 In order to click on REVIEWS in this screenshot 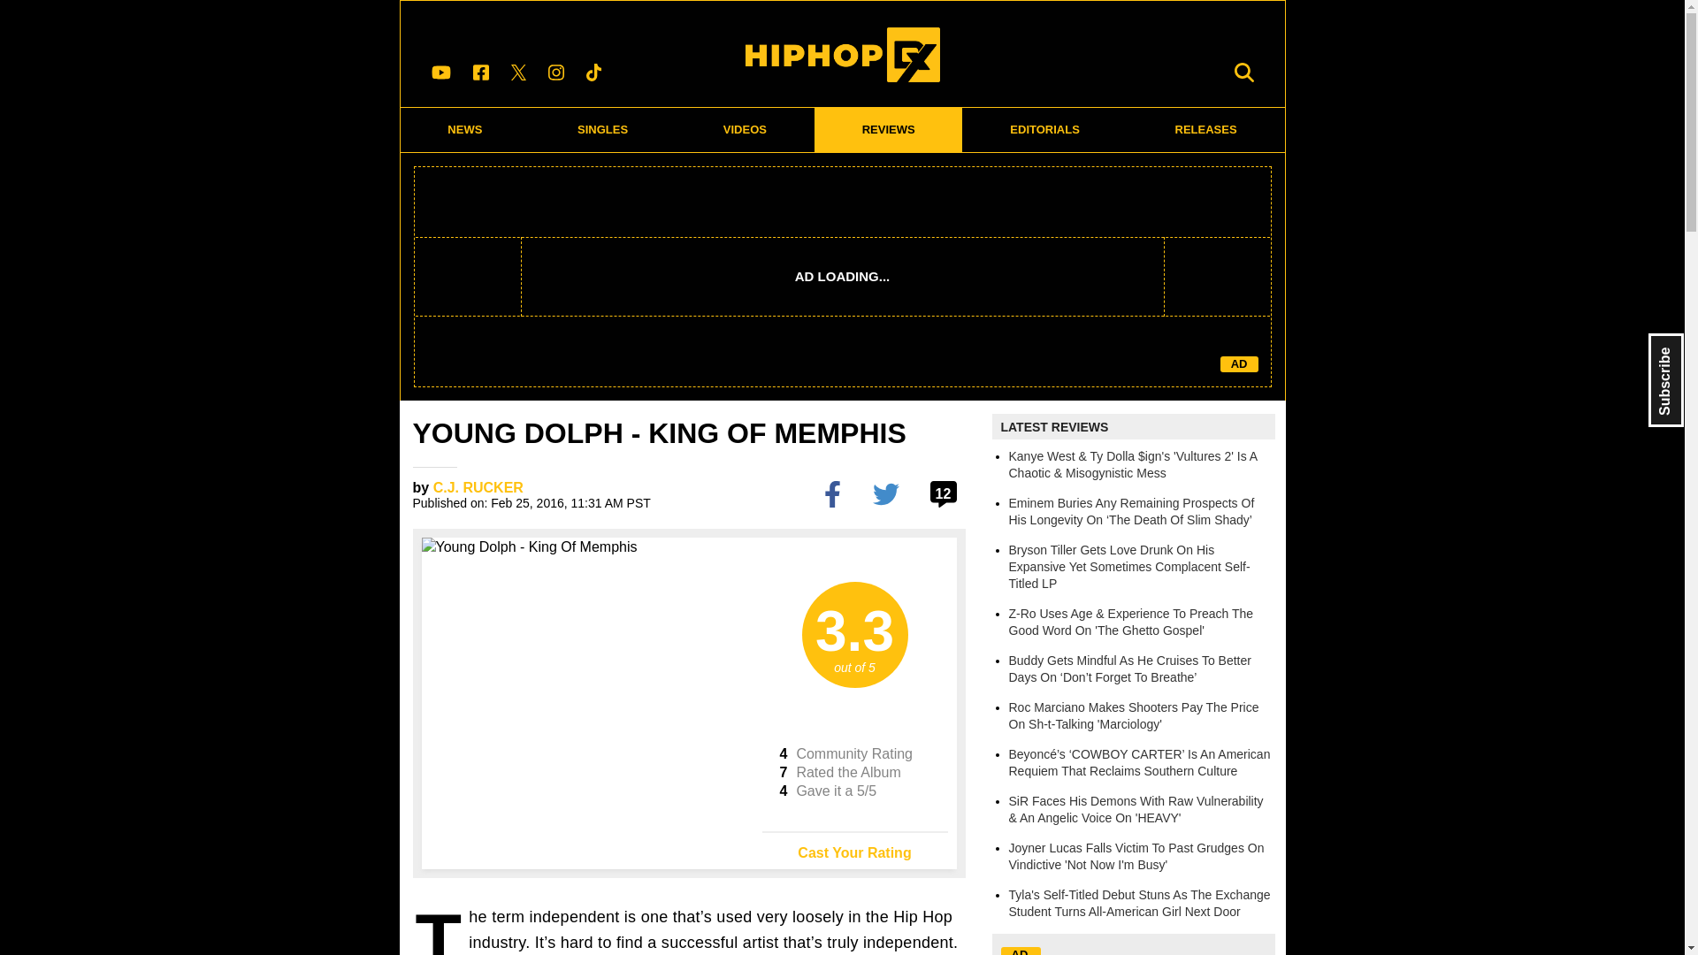, I will do `click(888, 129)`.